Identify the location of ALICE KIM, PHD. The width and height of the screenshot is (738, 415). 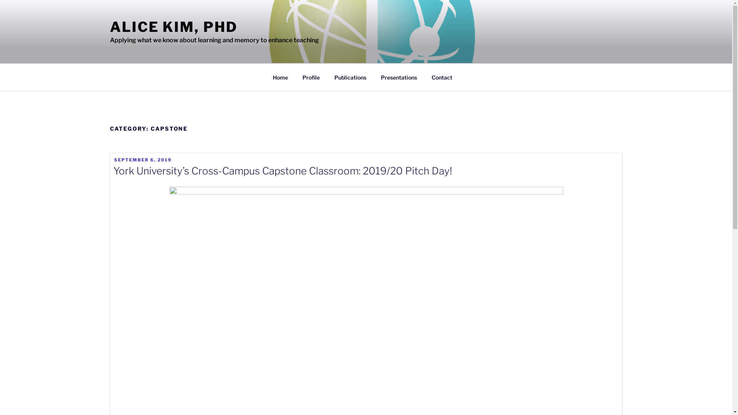
(174, 27).